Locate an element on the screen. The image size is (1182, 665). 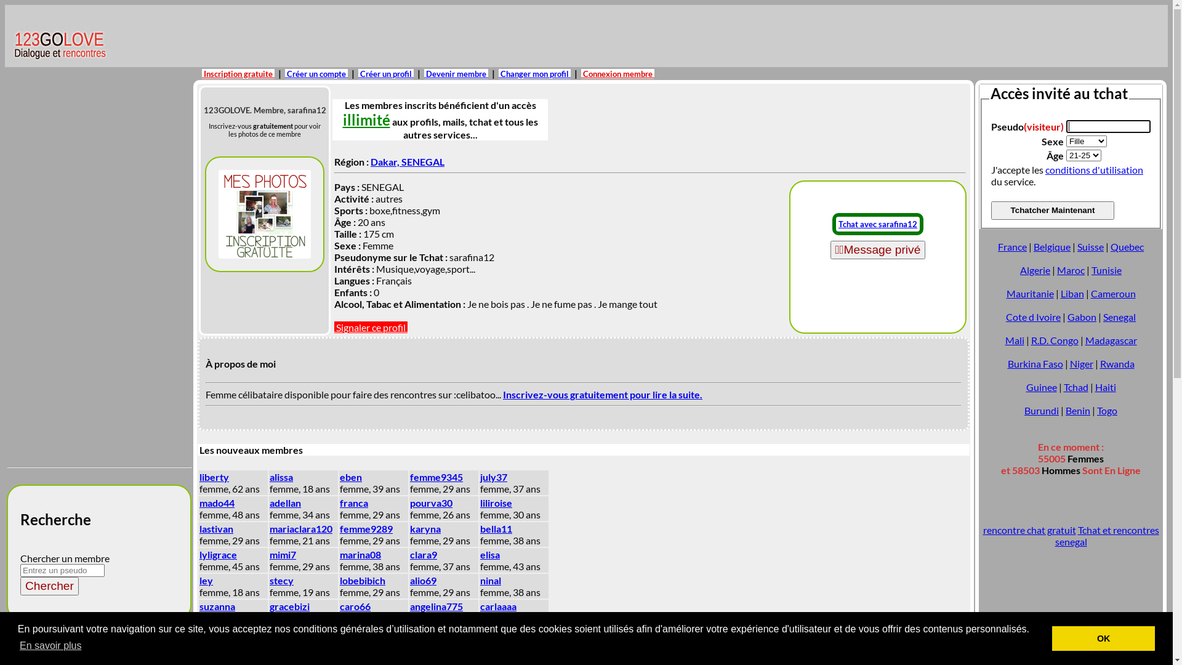
Rwanda is located at coordinates (1117, 363).